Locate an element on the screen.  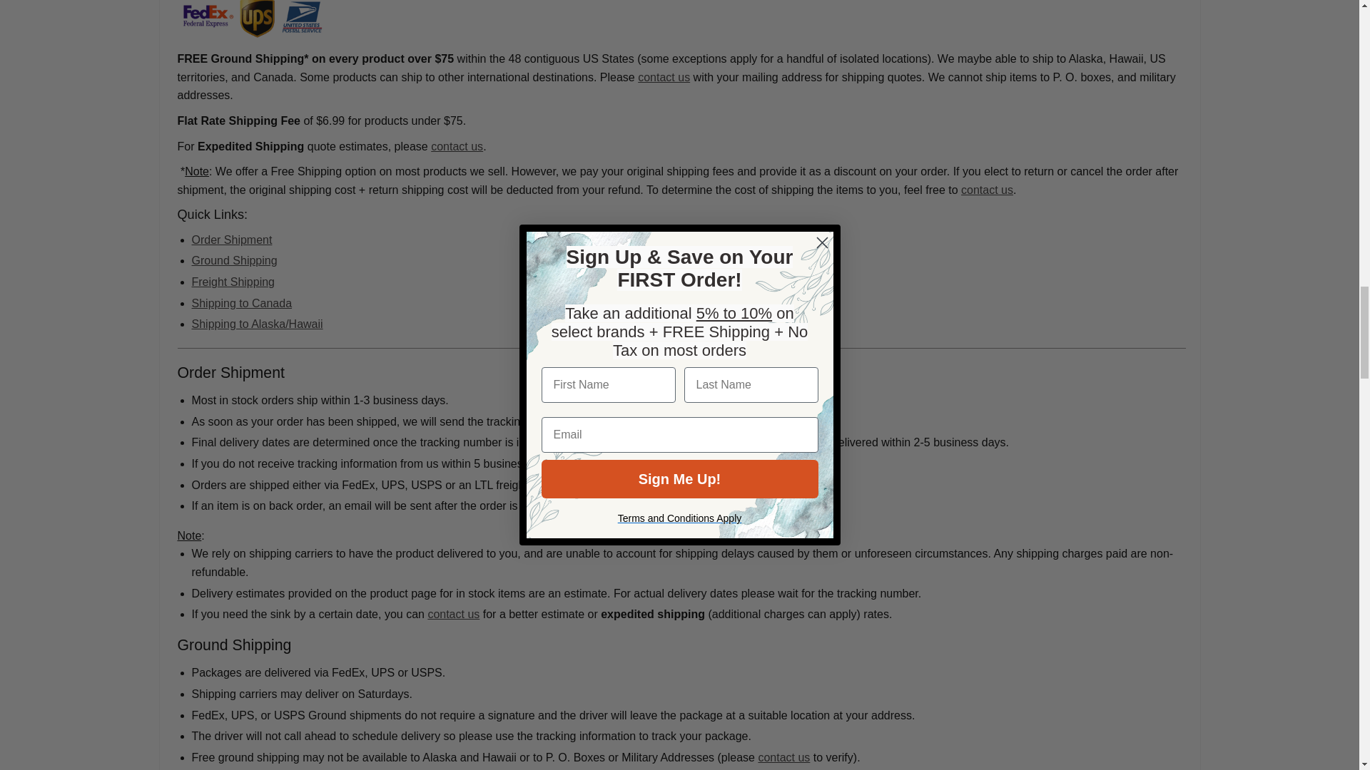
Shipping to Canada is located at coordinates (241, 303).